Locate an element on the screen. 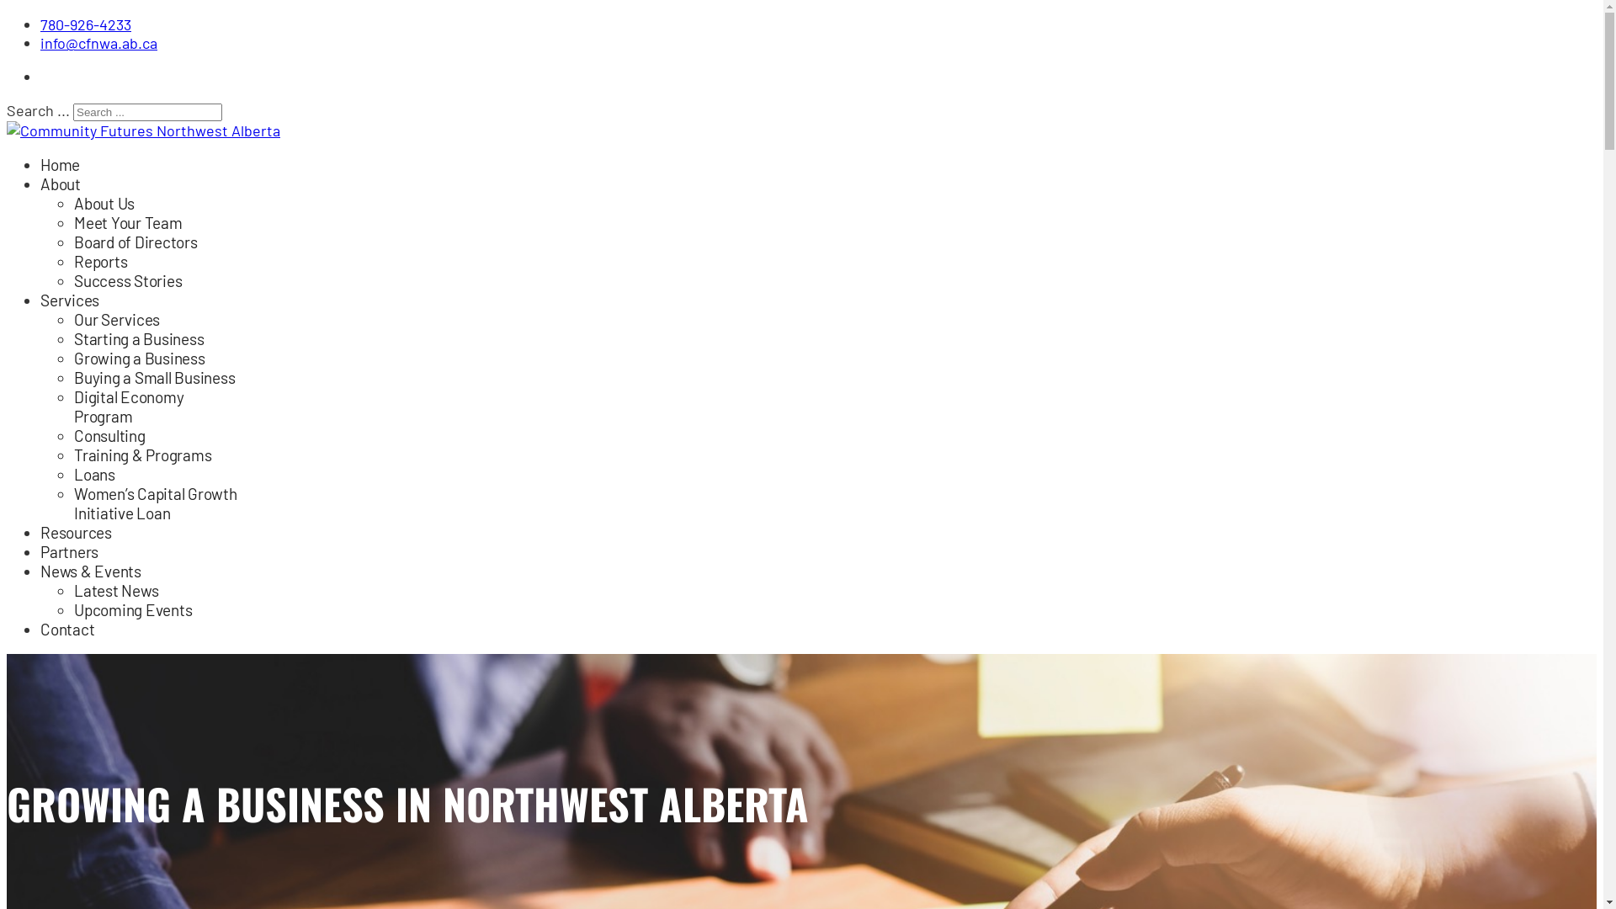 The height and width of the screenshot is (909, 1616). Starting a Business is located at coordinates (139, 338).